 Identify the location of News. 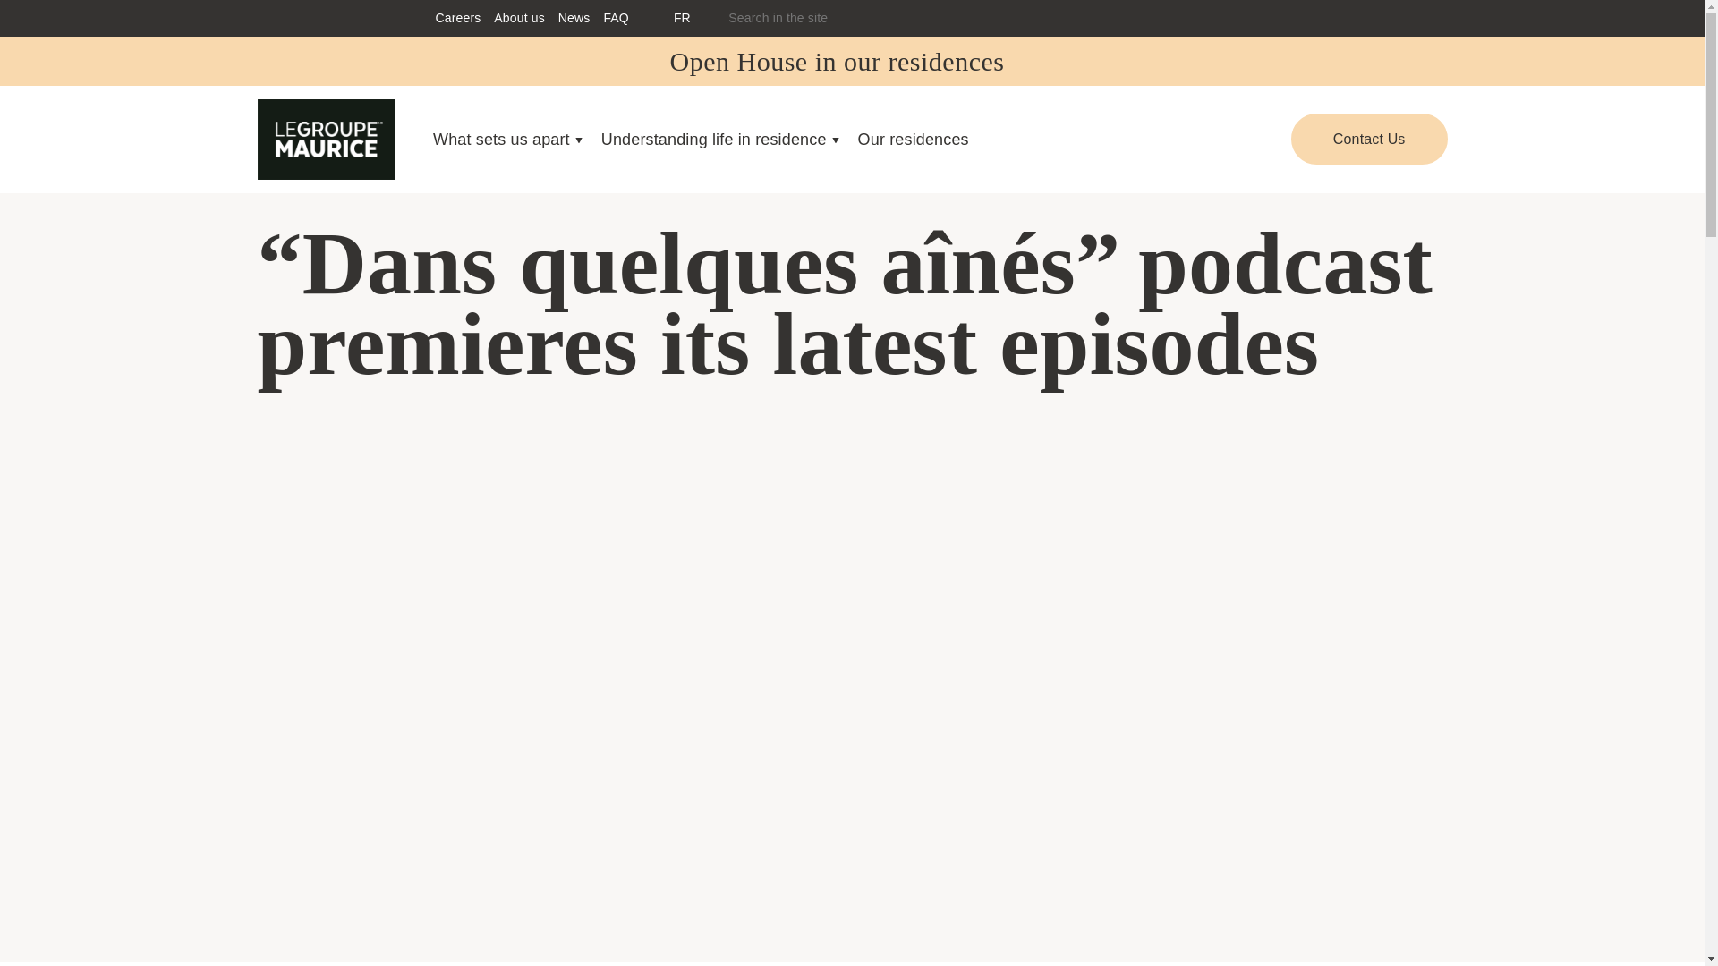
(574, 18).